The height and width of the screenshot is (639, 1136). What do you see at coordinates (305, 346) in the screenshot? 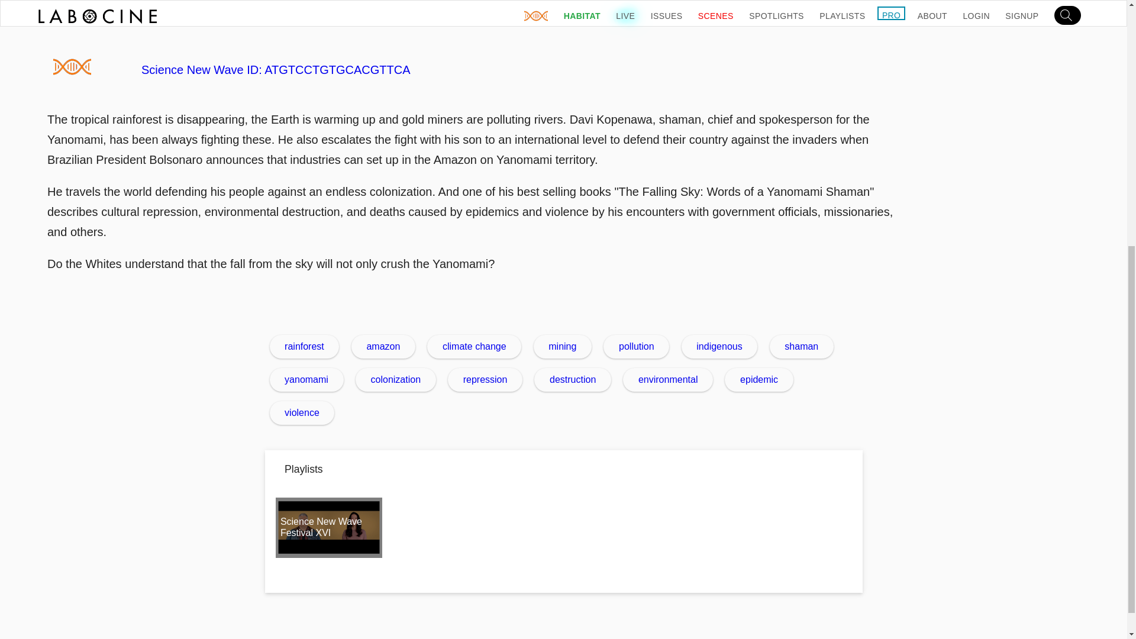
I see `rainforest` at bounding box center [305, 346].